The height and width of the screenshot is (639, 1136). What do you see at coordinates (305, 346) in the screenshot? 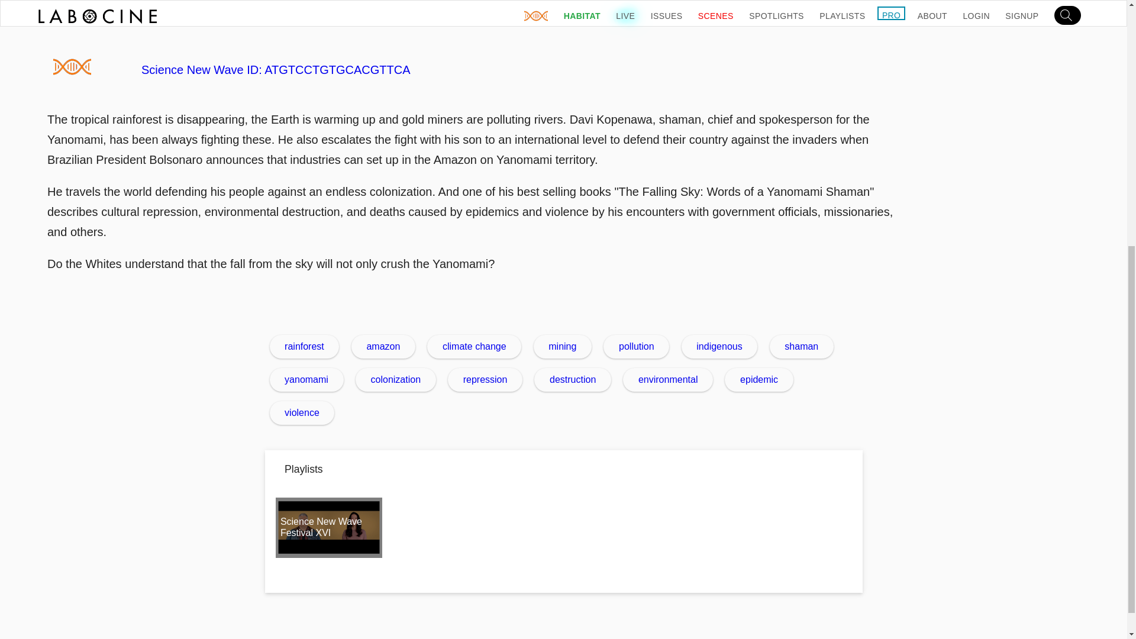
I see `rainforest` at bounding box center [305, 346].